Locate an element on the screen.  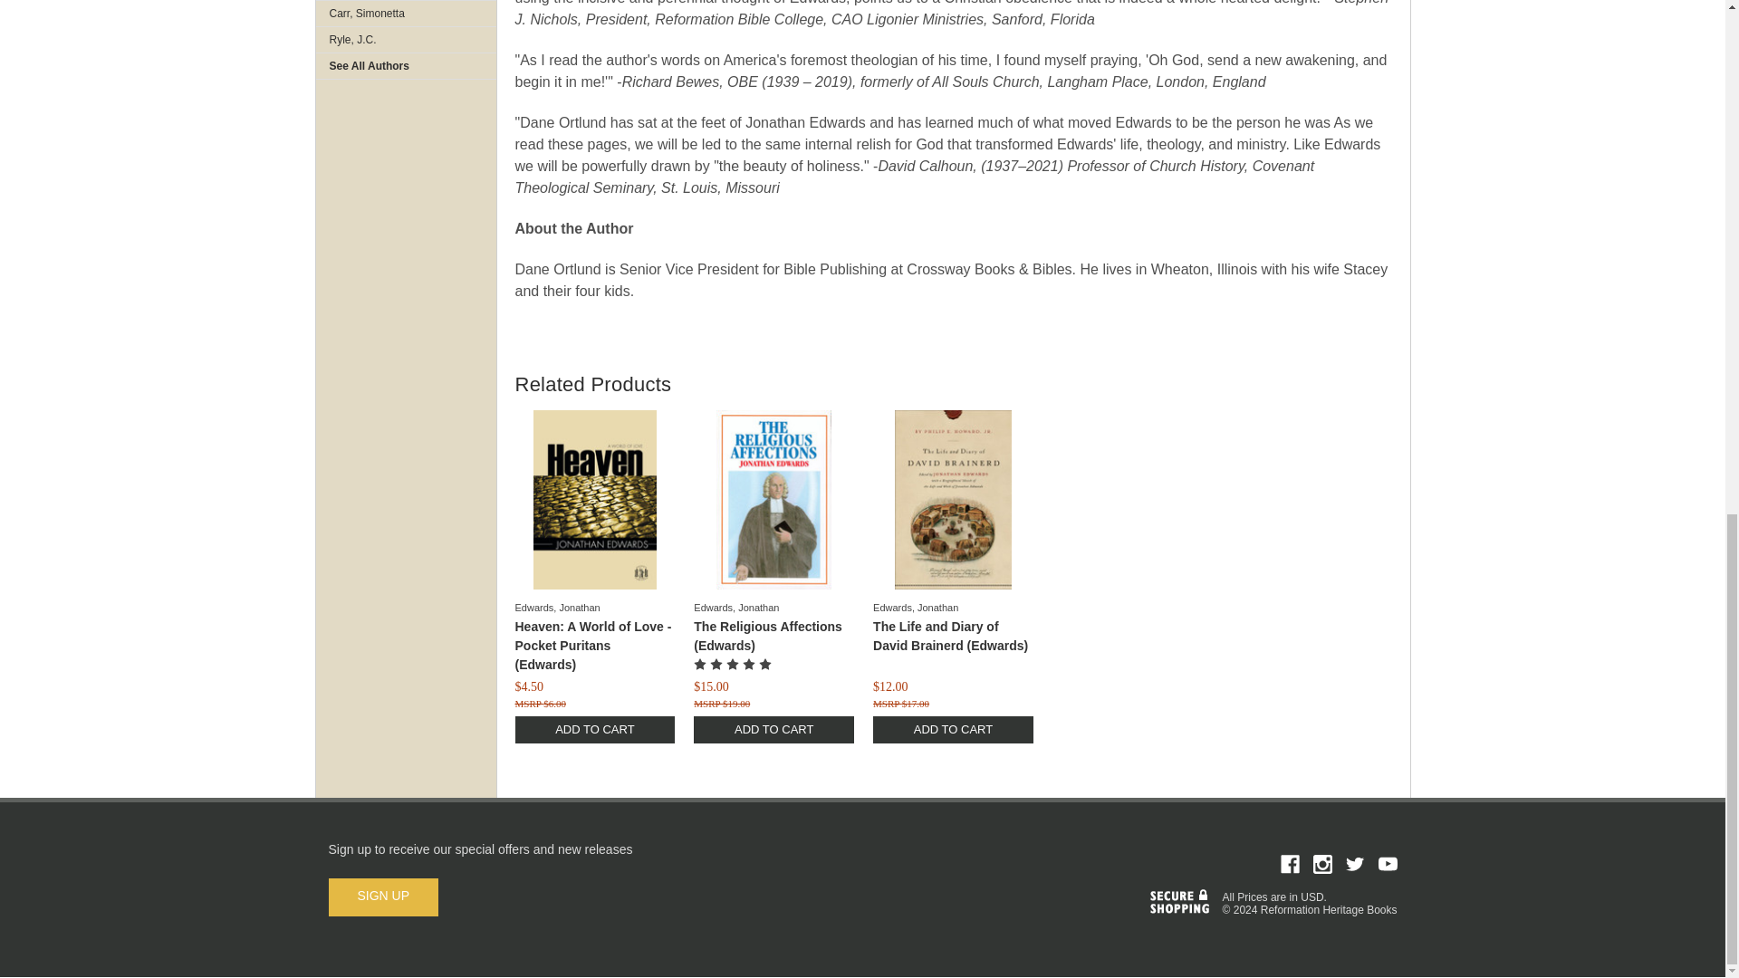
twitter is located at coordinates (1355, 864).